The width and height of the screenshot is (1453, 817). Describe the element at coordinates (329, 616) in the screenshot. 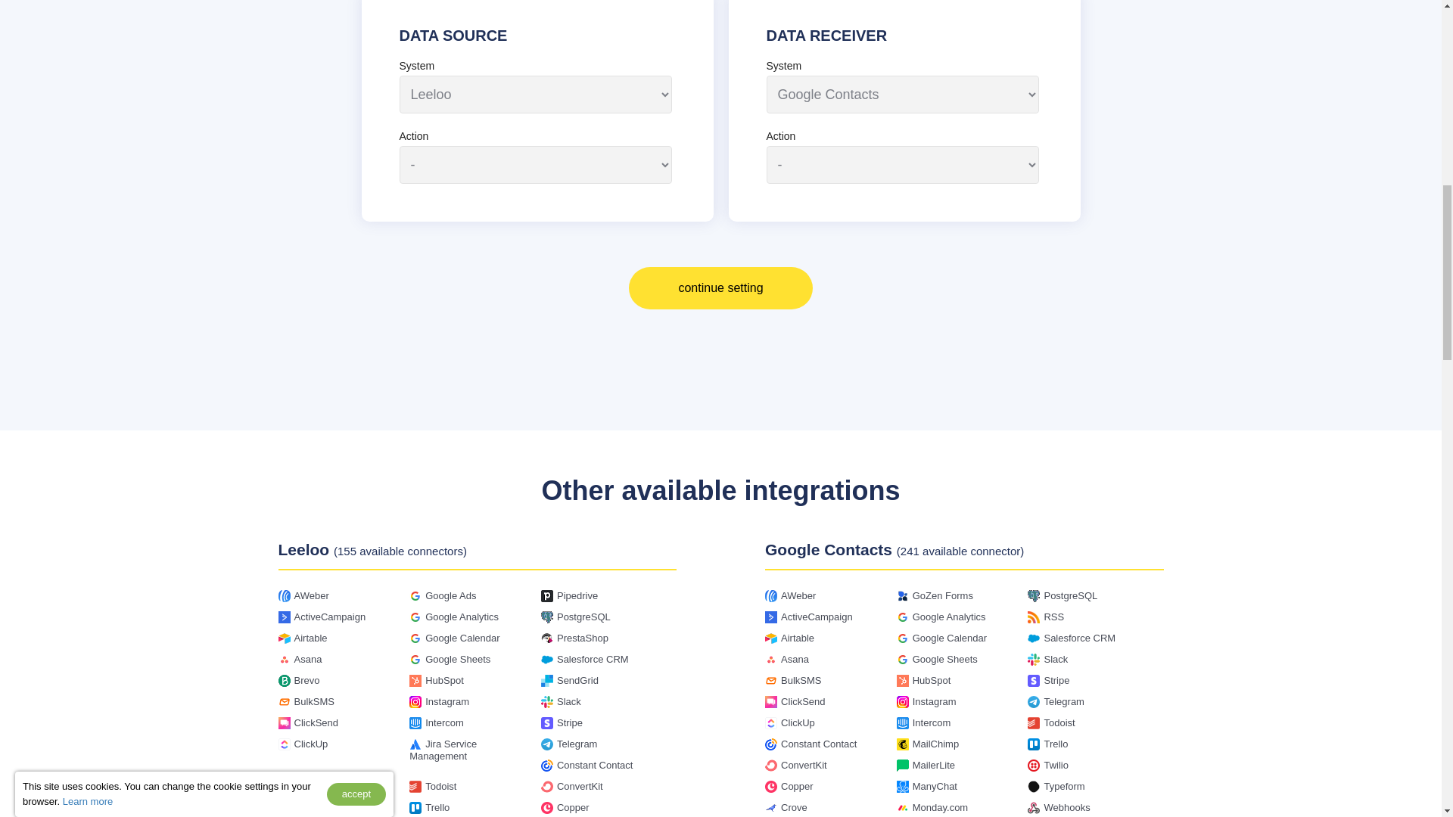

I see `ActiveCampaign` at that location.